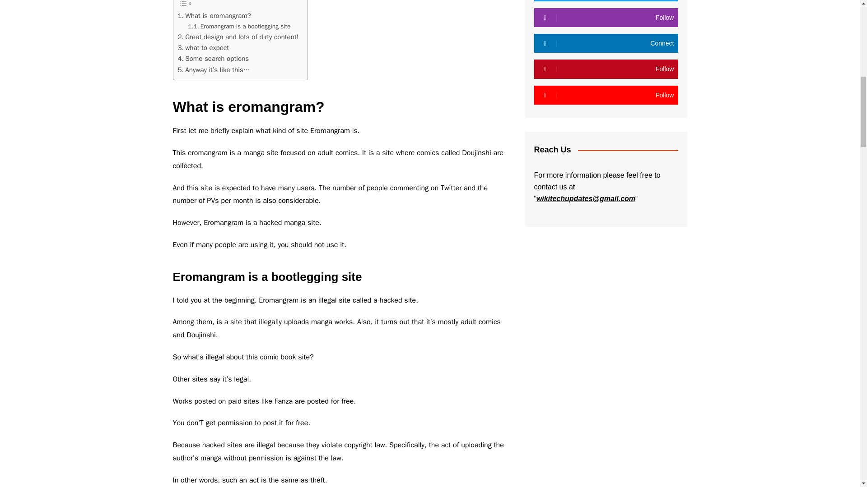 The height and width of the screenshot is (487, 867). I want to click on Eromangram is a bootlegging site, so click(239, 26).